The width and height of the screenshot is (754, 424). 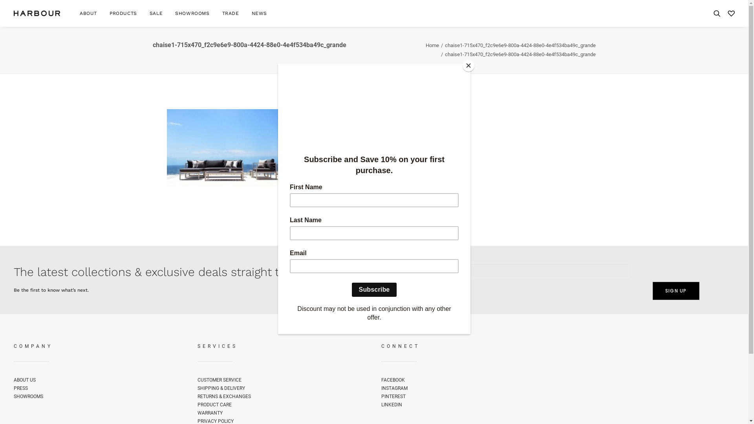 I want to click on chaise1-715x470_f2c9e6e9-800a-4424-88e0-4e4f534ba49c_grande, so click(x=520, y=46).